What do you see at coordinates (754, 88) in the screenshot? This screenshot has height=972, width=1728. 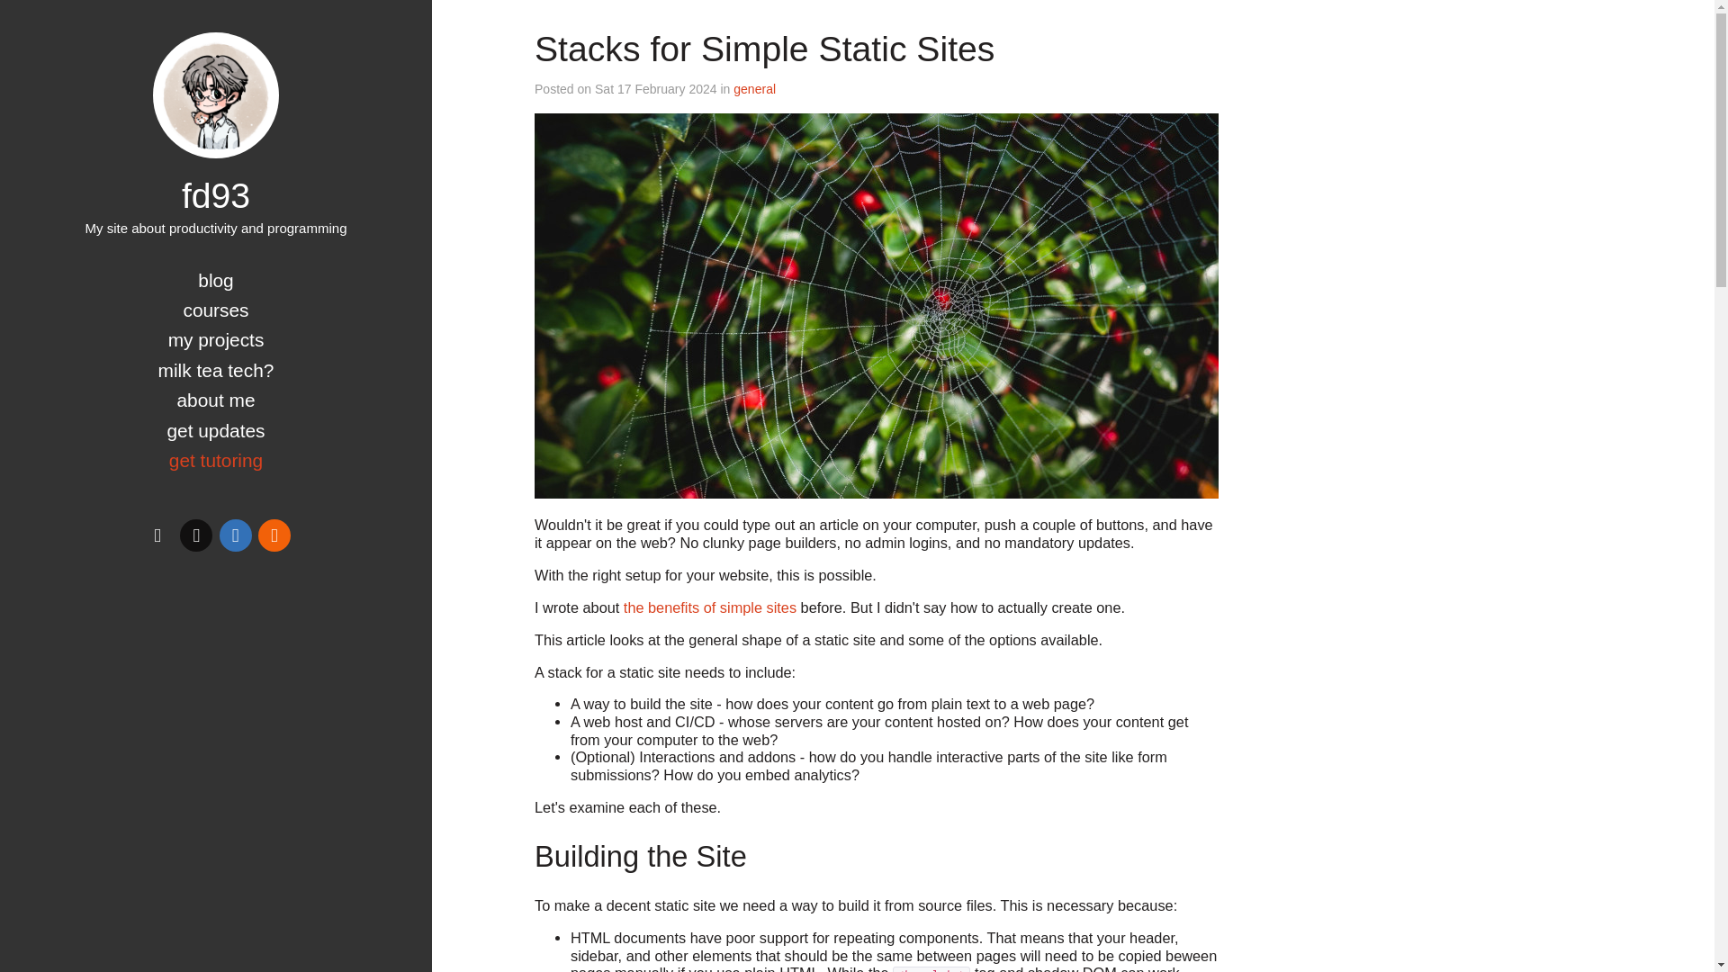 I see `general` at bounding box center [754, 88].